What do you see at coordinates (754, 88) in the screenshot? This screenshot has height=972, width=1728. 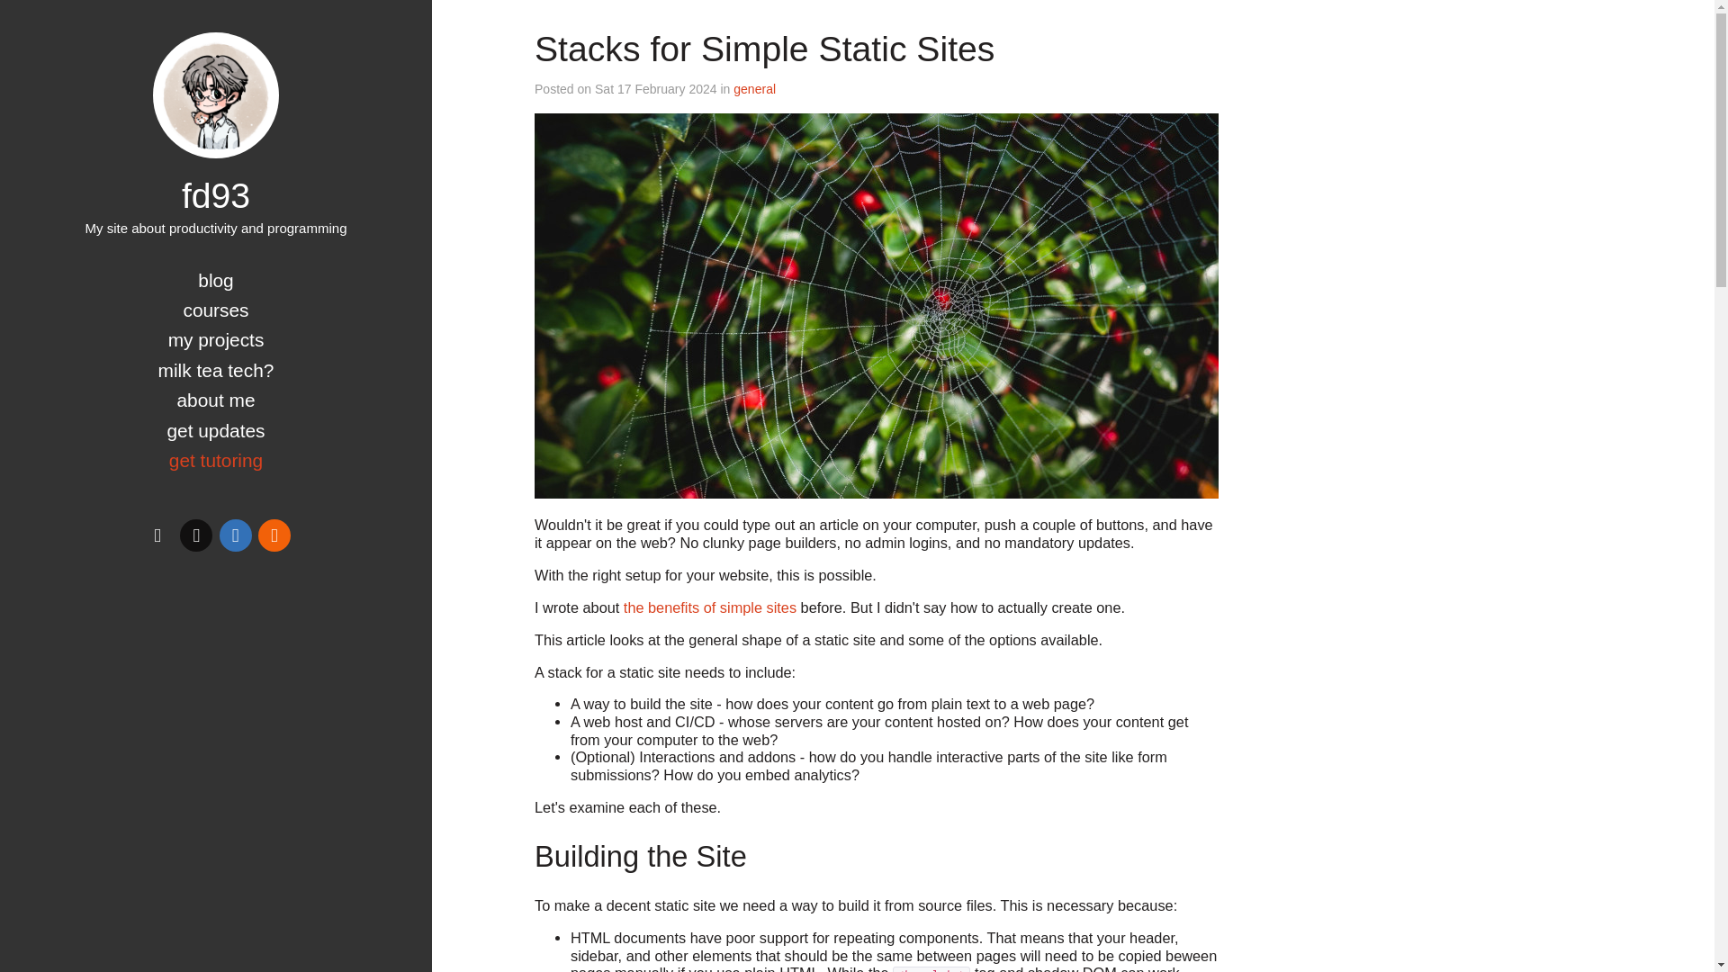 I see `general` at bounding box center [754, 88].